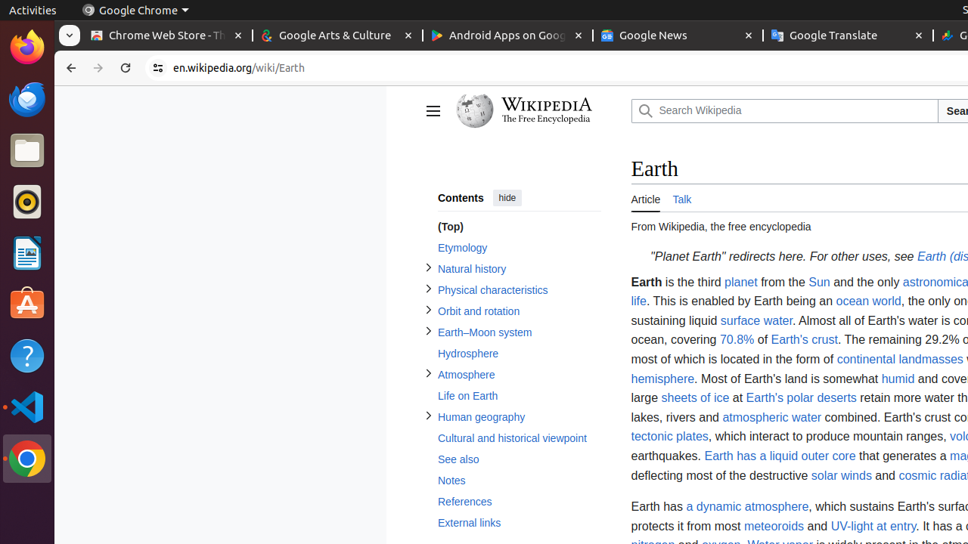  Describe the element at coordinates (507, 198) in the screenshot. I see `hide` at that location.